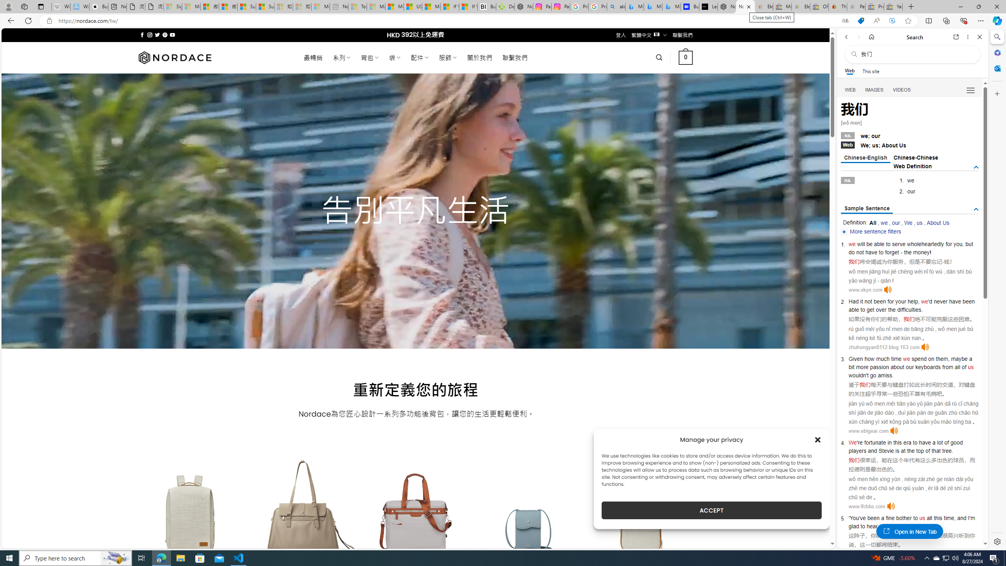 The height and width of the screenshot is (566, 1006). Describe the element at coordinates (912, 166) in the screenshot. I see `Web Definition` at that location.